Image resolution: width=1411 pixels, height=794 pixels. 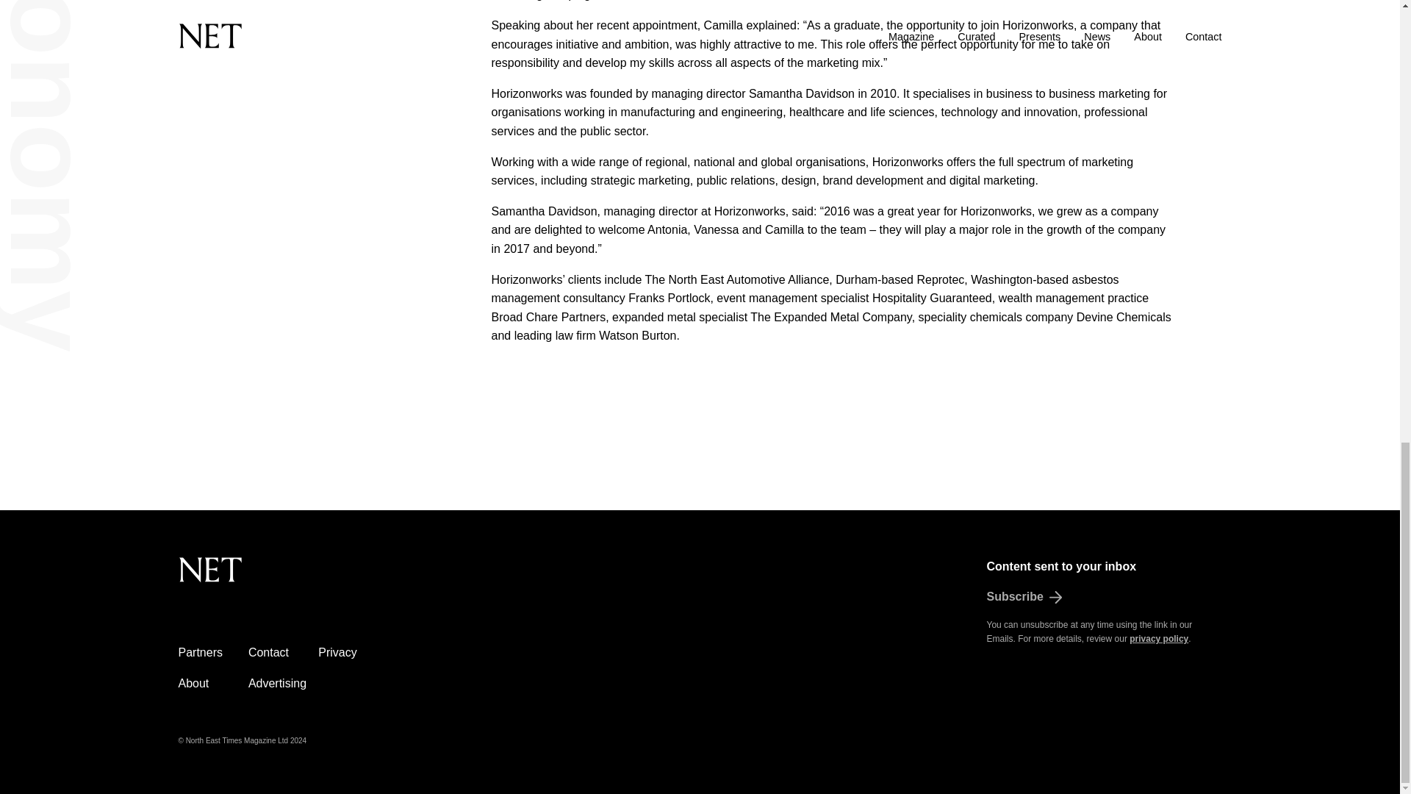 What do you see at coordinates (1158, 638) in the screenshot?
I see `Read our full privacy notice` at bounding box center [1158, 638].